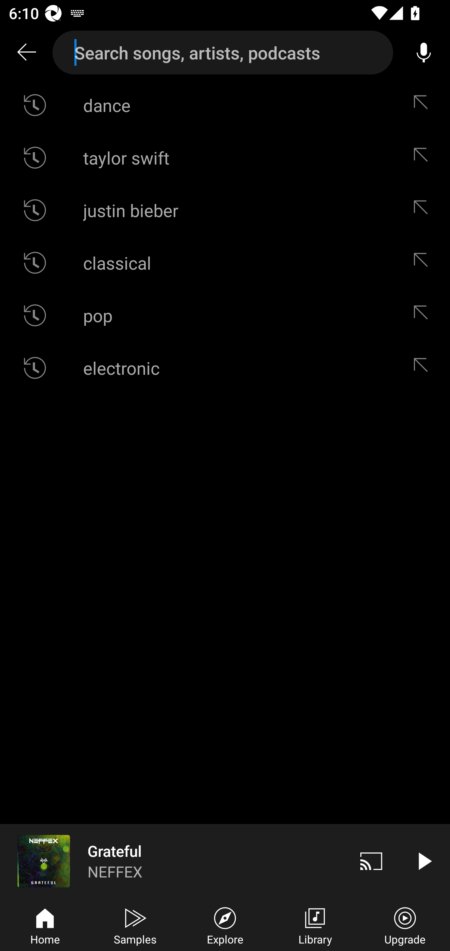  Describe the element at coordinates (225, 925) in the screenshot. I see `Explore` at that location.